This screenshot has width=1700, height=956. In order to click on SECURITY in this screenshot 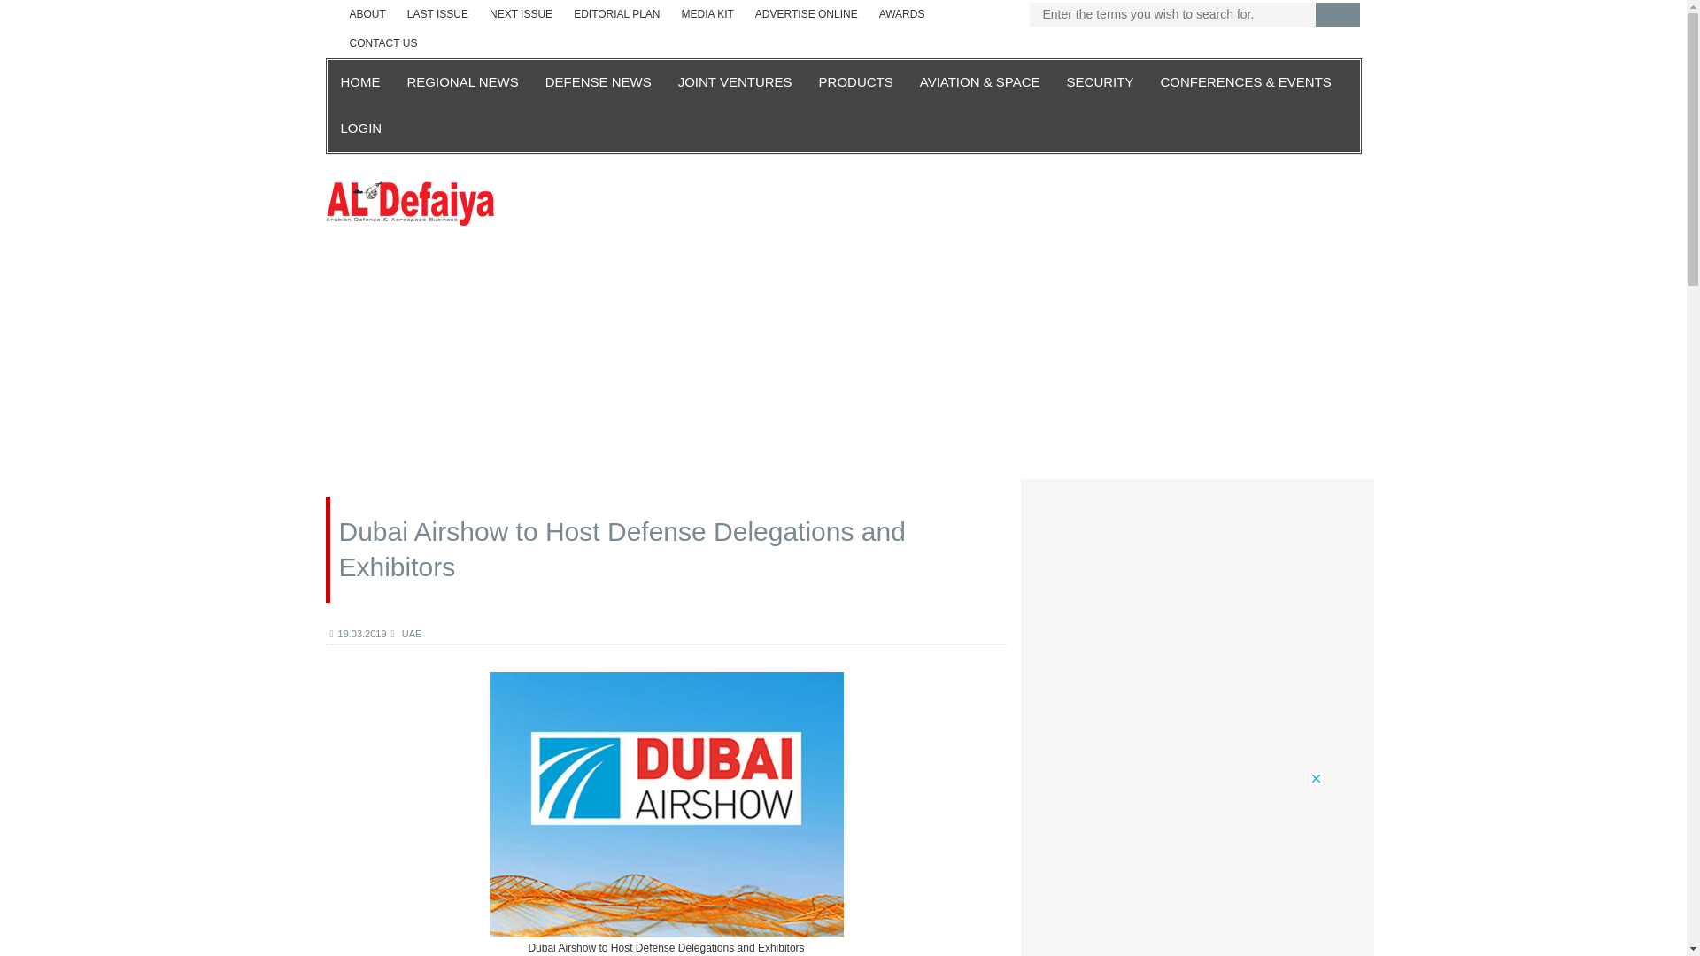, I will do `click(1101, 83)`.